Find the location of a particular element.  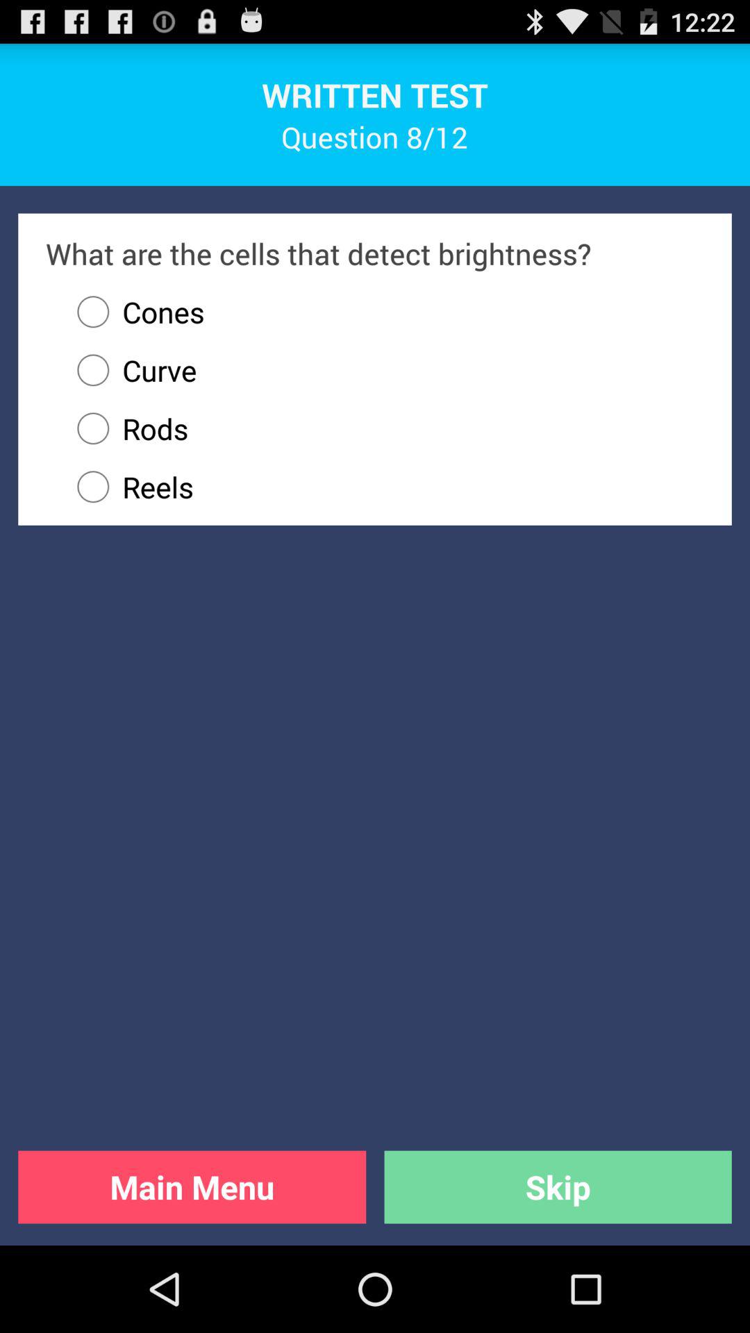

swipe until the rods radio button is located at coordinates (384, 428).